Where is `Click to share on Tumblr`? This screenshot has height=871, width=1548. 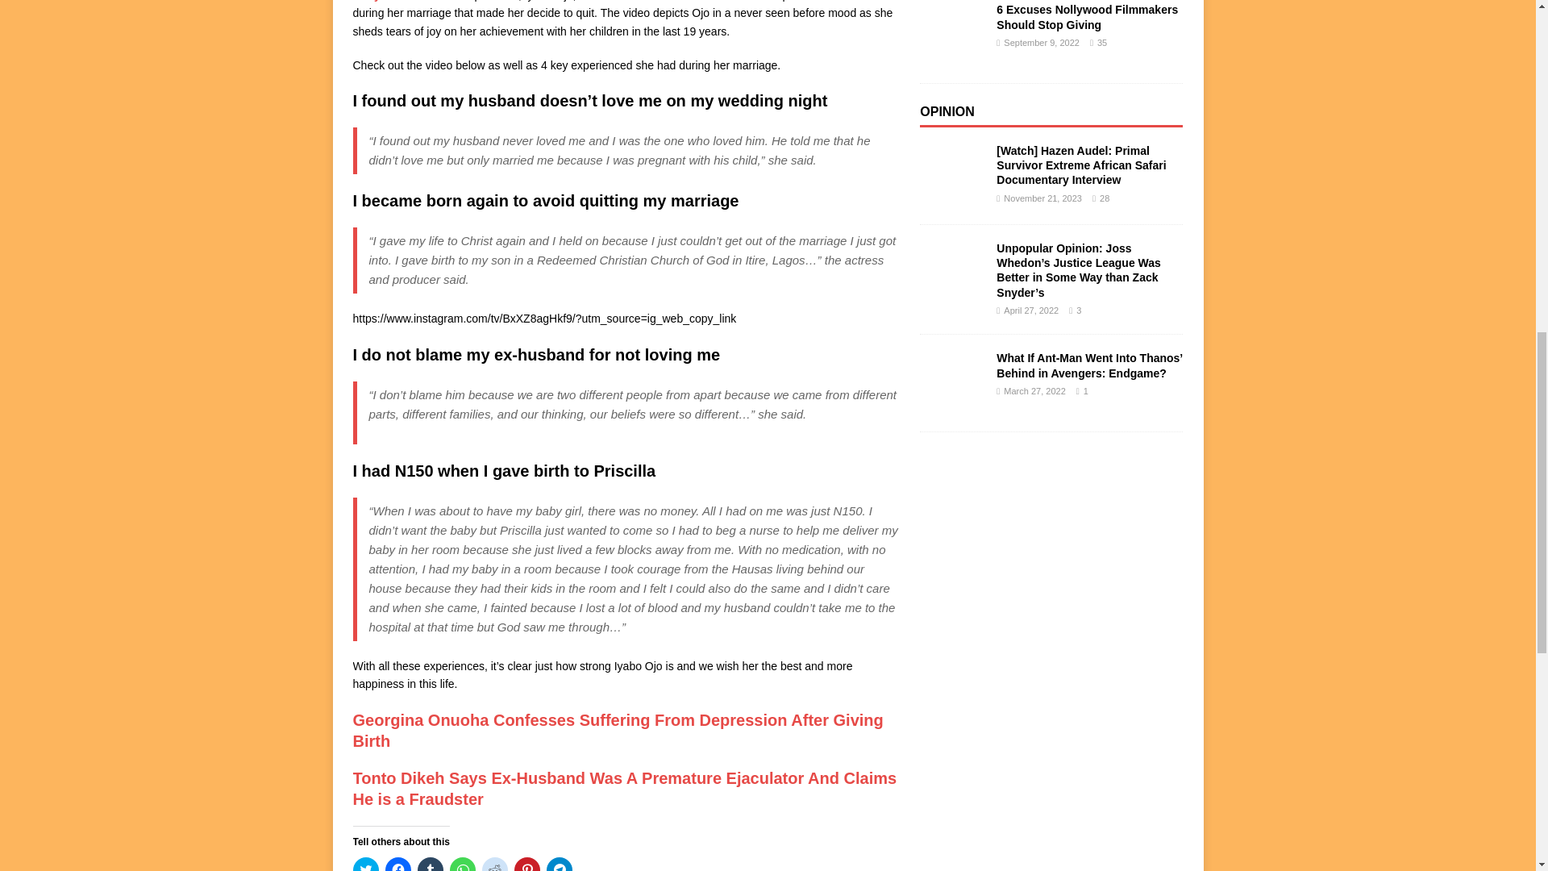
Click to share on Tumblr is located at coordinates (431, 864).